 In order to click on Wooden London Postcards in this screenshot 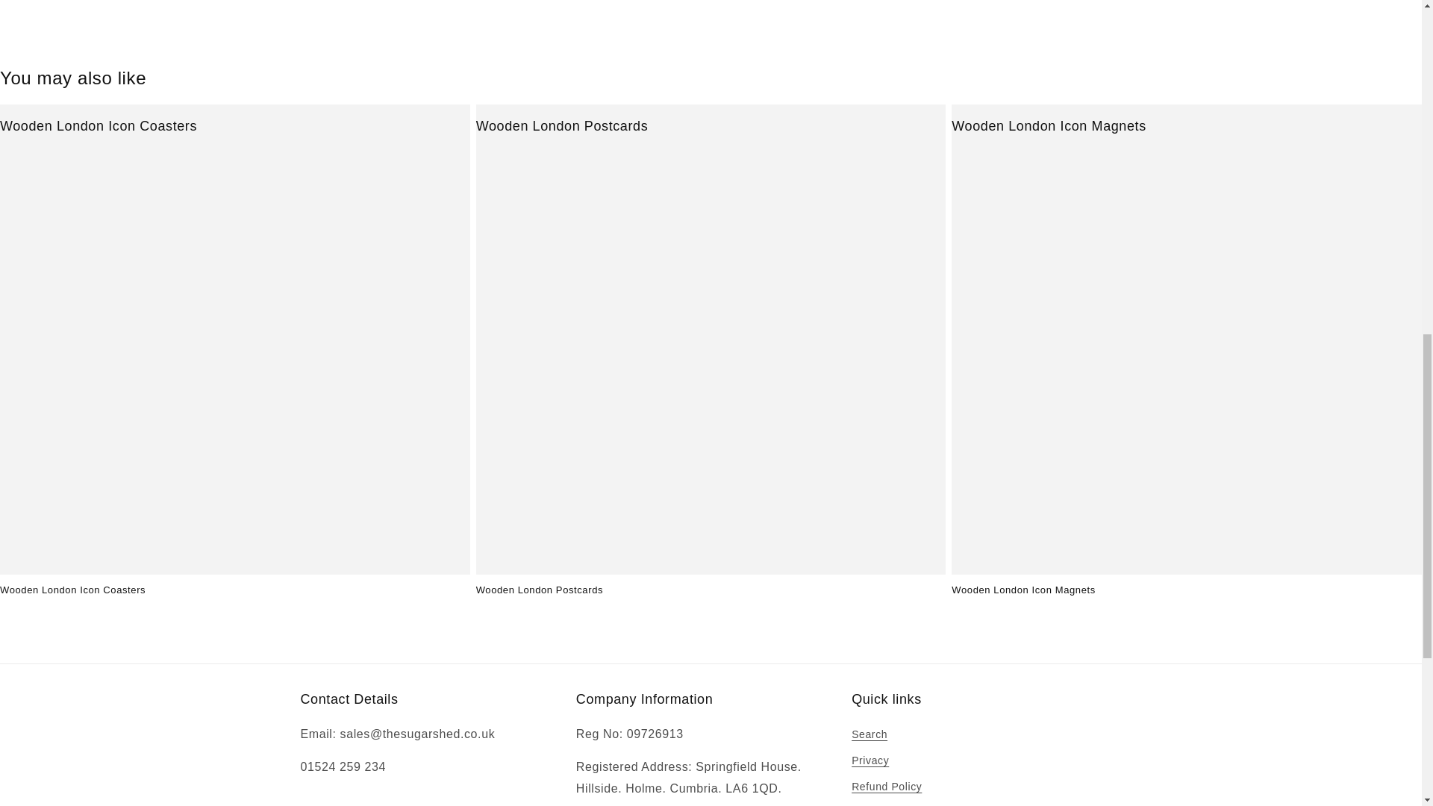, I will do `click(711, 591)`.